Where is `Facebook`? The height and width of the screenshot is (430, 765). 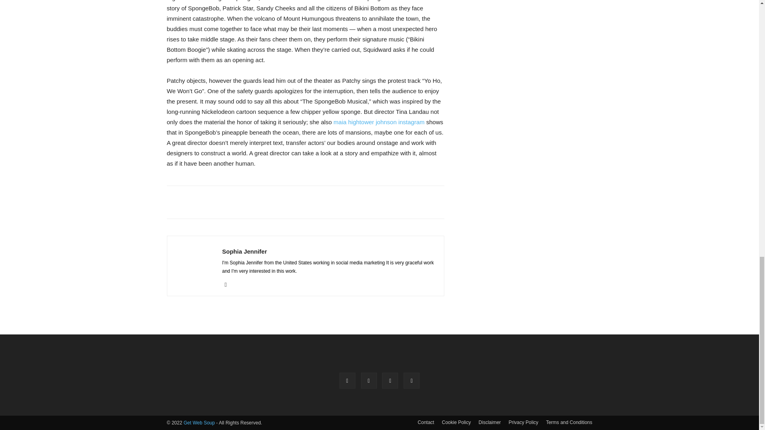
Facebook is located at coordinates (347, 381).